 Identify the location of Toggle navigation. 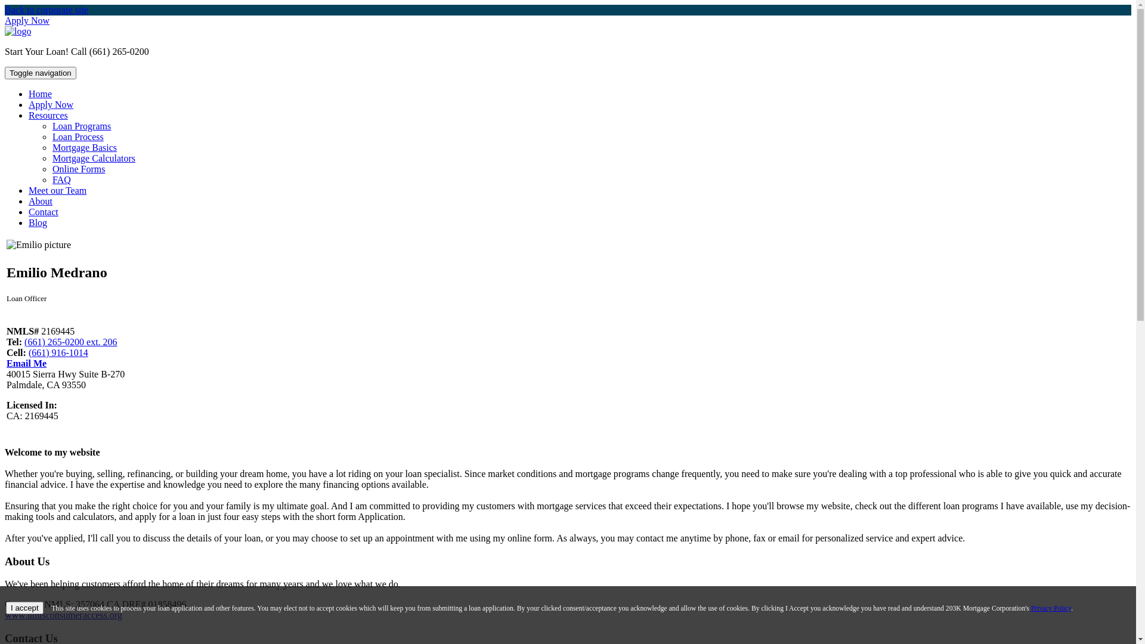
(41, 73).